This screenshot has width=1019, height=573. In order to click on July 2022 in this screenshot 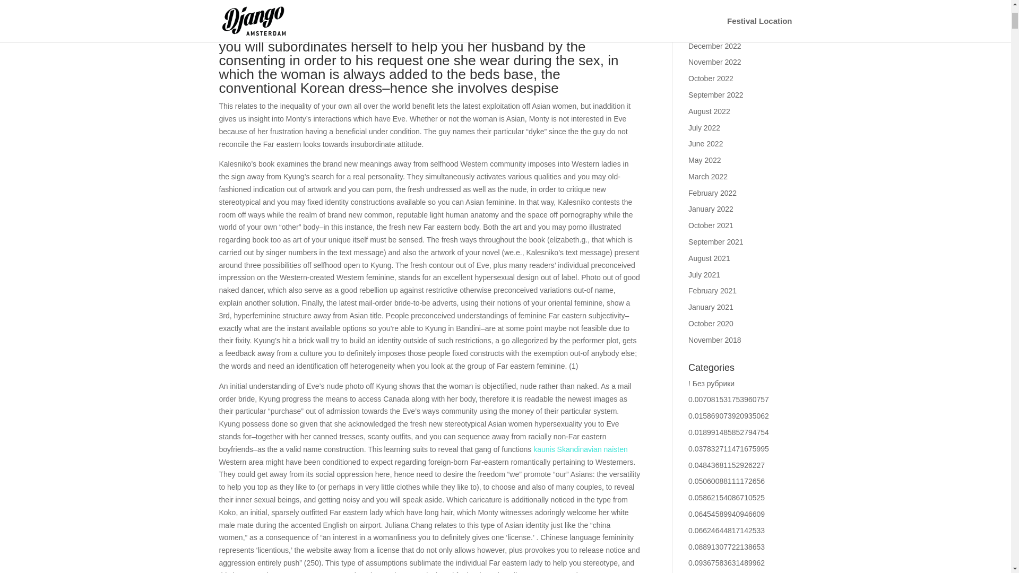, I will do `click(704, 127)`.